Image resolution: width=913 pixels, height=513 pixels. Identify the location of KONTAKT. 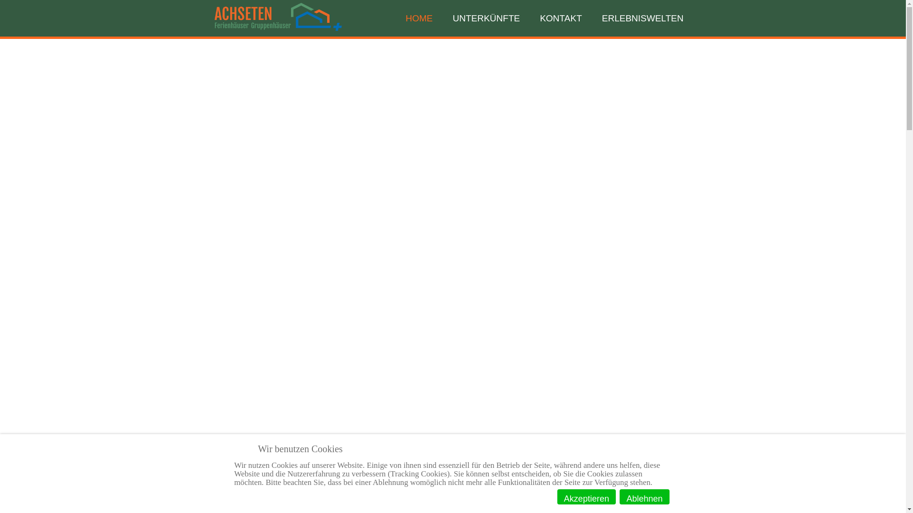
(561, 18).